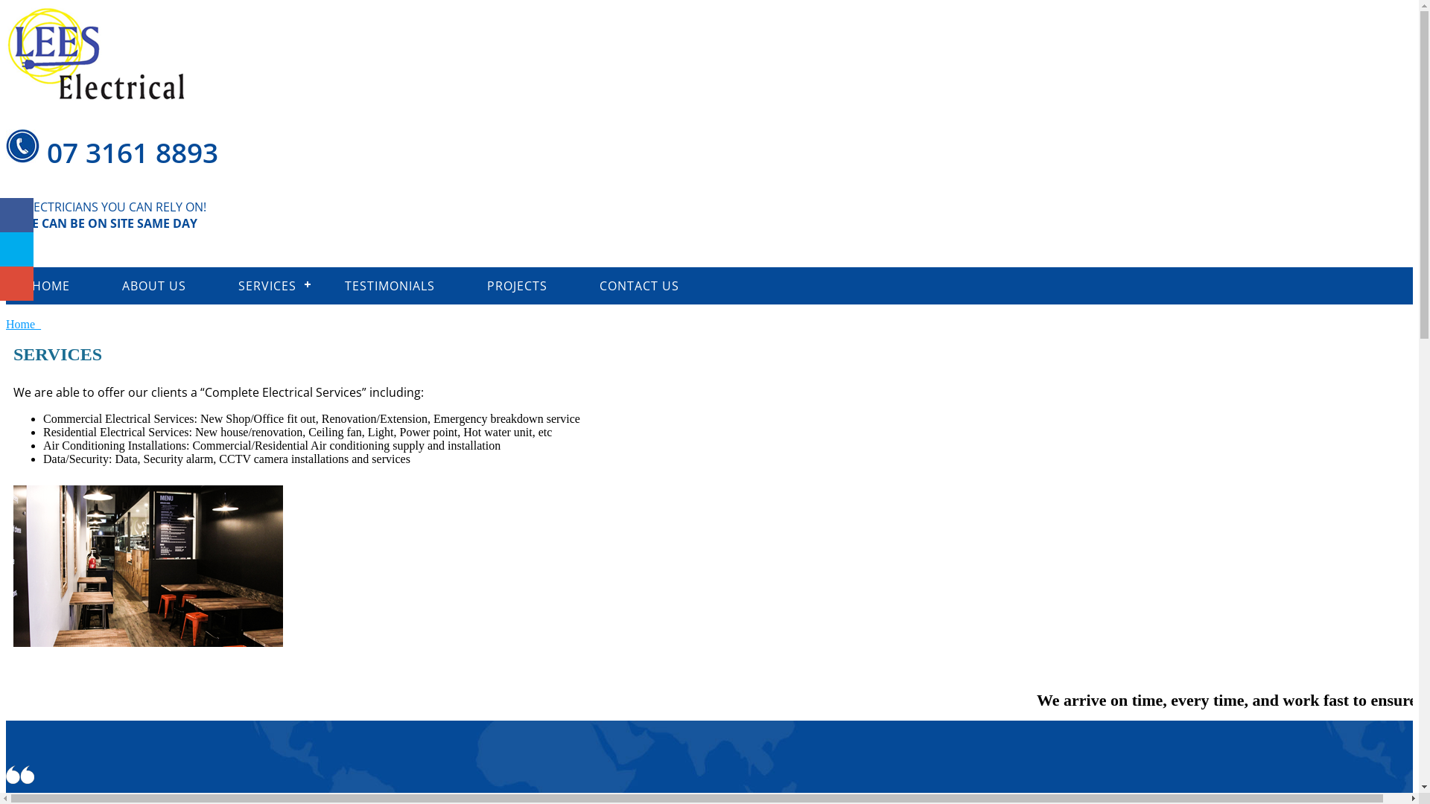 The width and height of the screenshot is (1430, 804). Describe the element at coordinates (16, 284) in the screenshot. I see `share with: google-plus` at that location.